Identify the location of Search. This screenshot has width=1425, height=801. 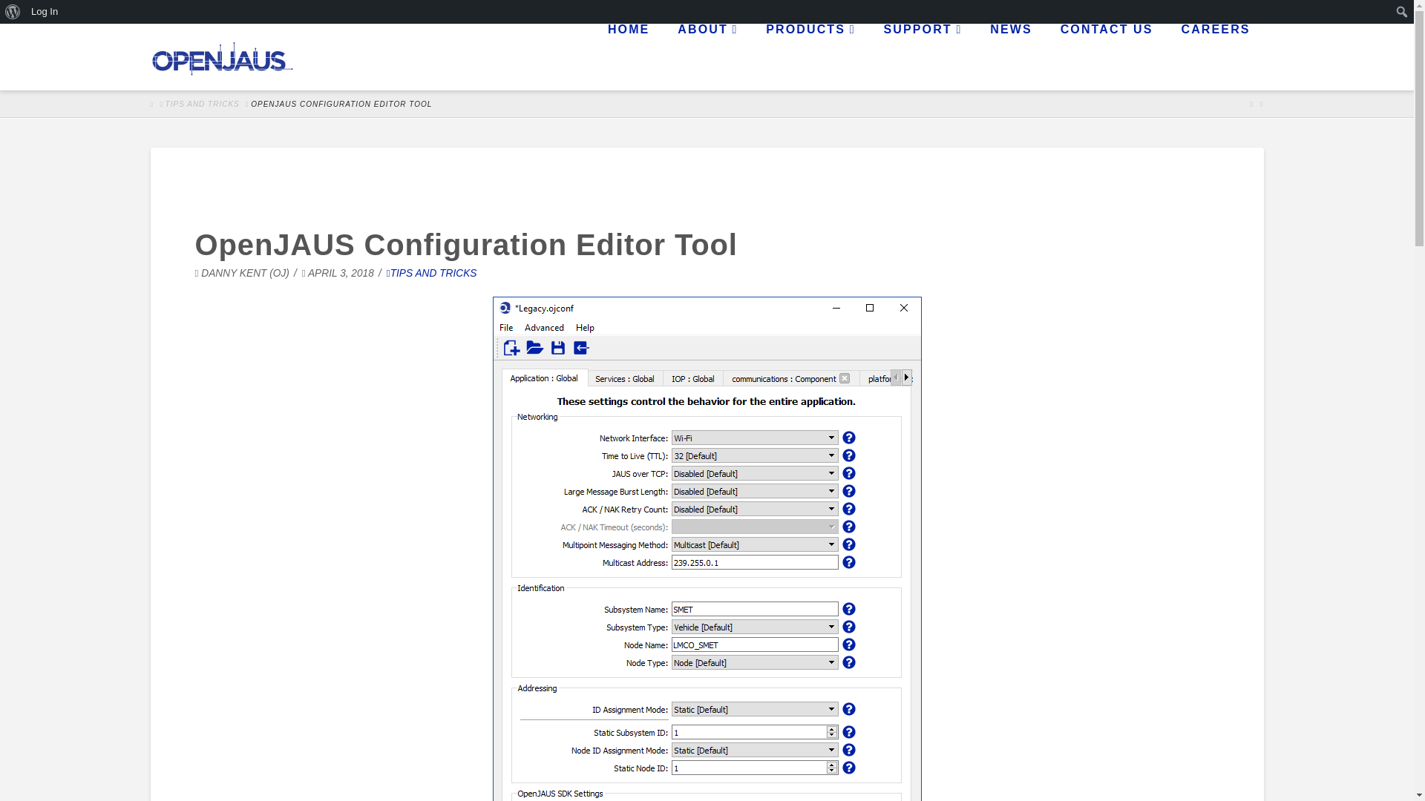
(30, 24).